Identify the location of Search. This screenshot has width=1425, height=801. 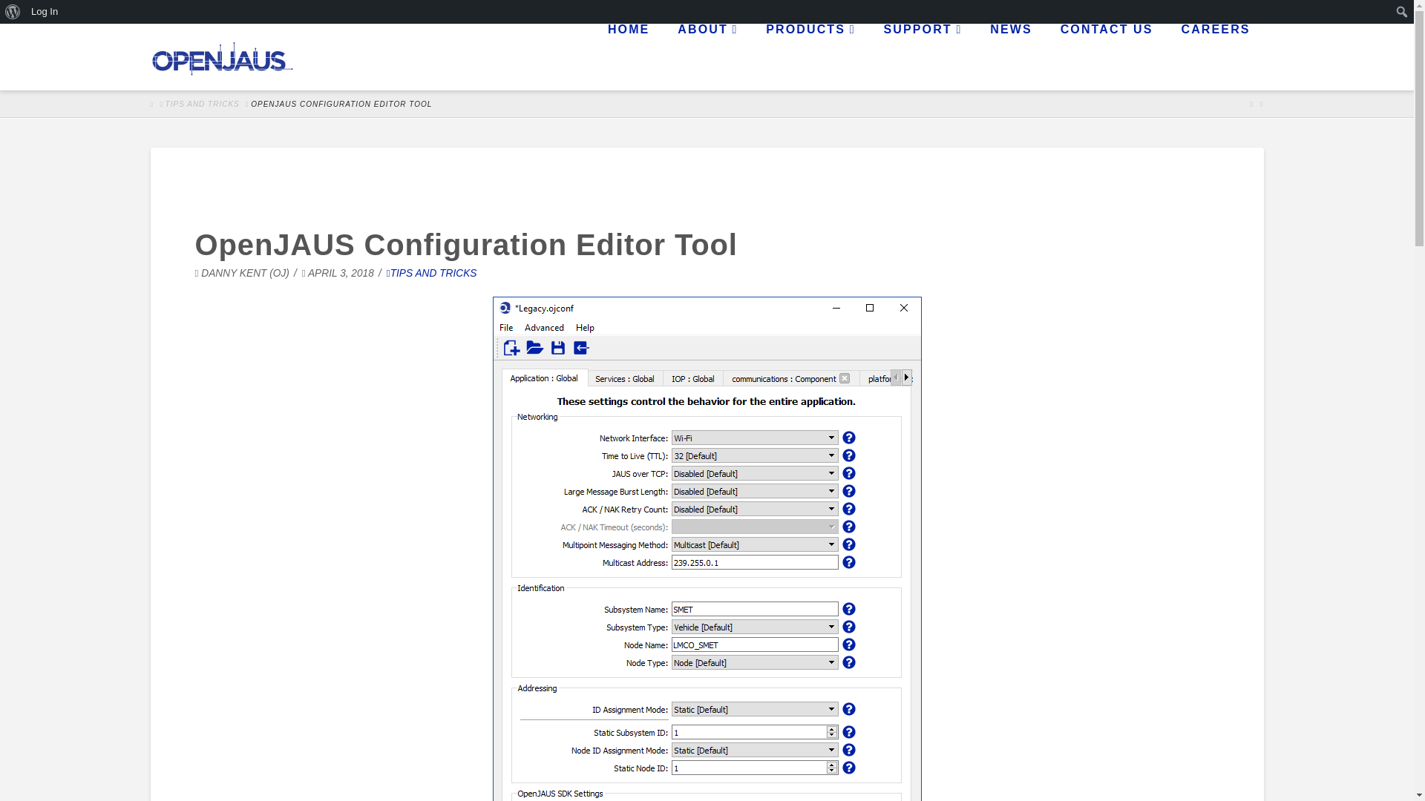
(30, 24).